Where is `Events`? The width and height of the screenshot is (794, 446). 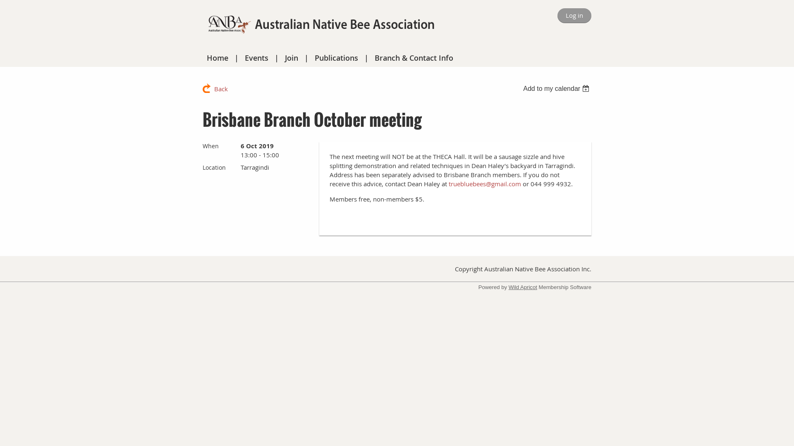 Events is located at coordinates (256, 58).